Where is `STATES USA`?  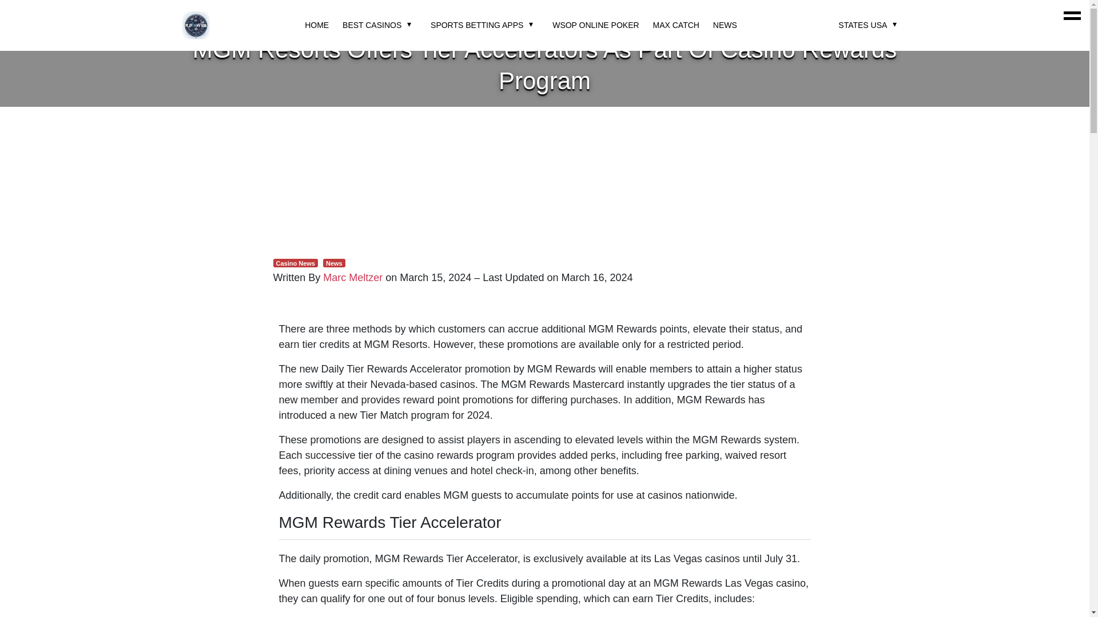 STATES USA is located at coordinates (862, 25).